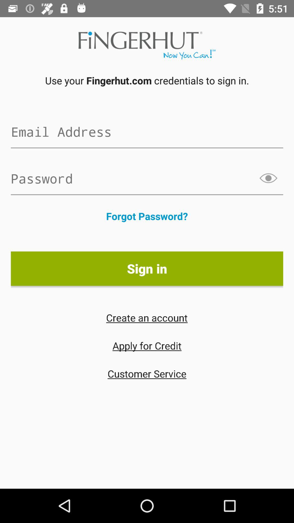 This screenshot has height=523, width=294. I want to click on tap the item above the sign in item, so click(147, 216).